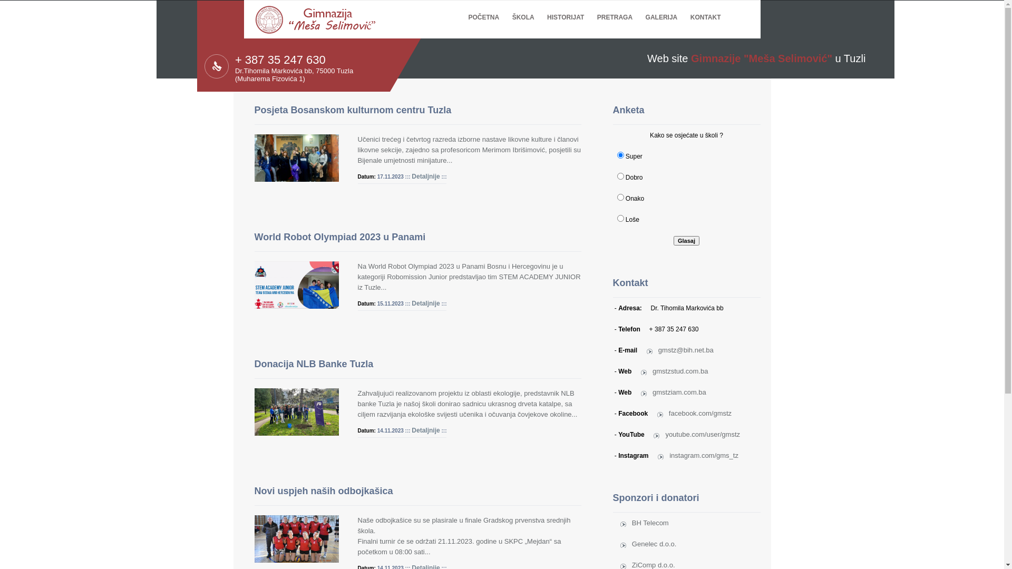  What do you see at coordinates (566, 11) in the screenshot?
I see `HISTORIJAT` at bounding box center [566, 11].